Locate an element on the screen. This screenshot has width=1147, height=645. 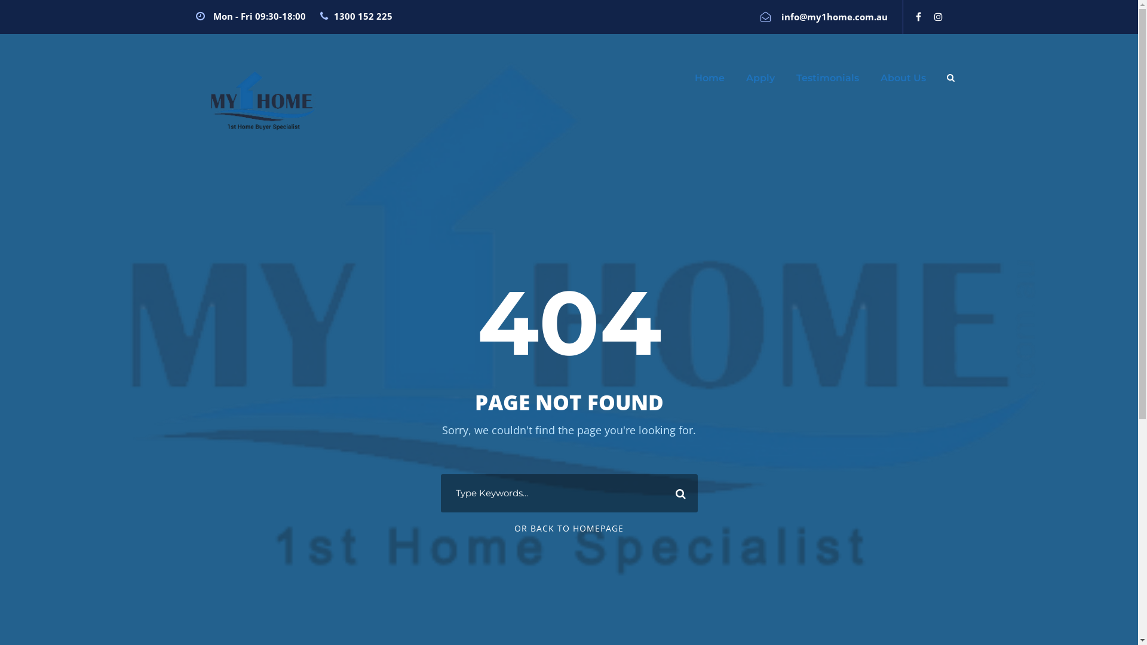
About Us is located at coordinates (903, 84).